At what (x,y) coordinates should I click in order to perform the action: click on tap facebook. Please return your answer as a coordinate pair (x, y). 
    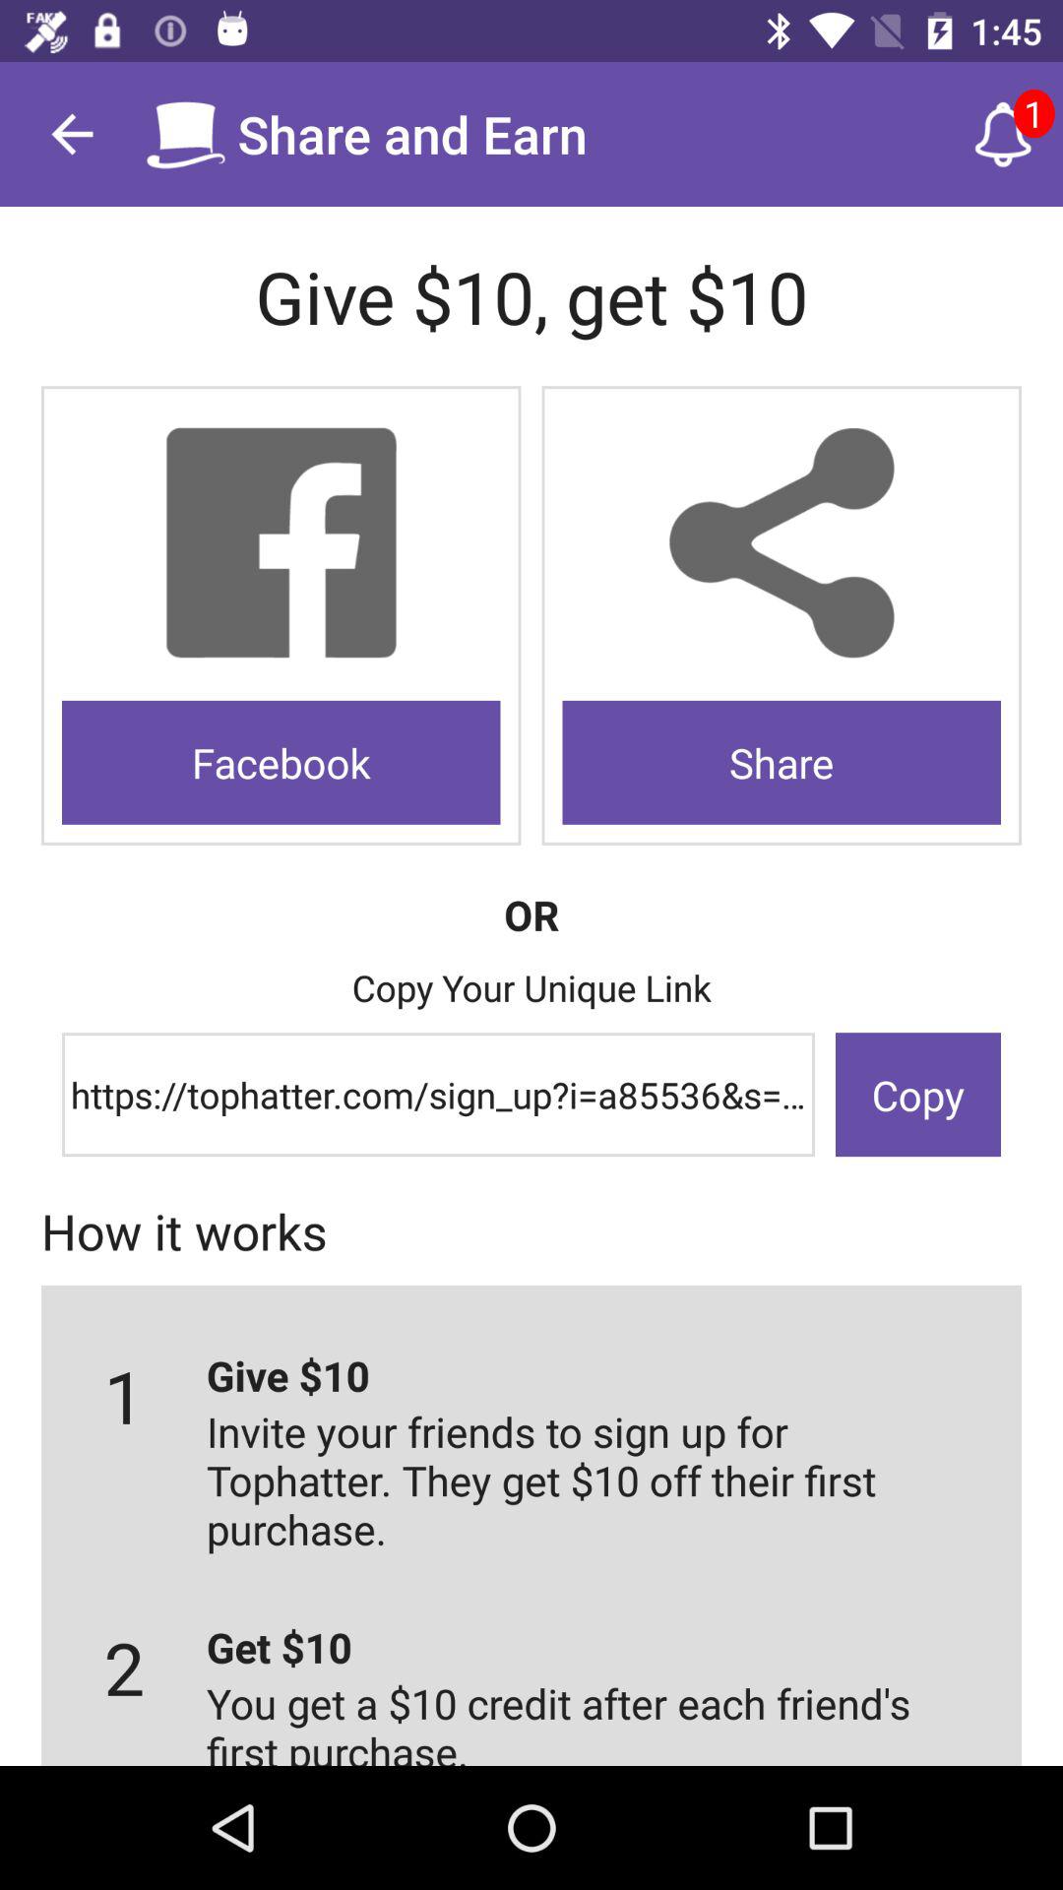
    Looking at the image, I should click on (281, 762).